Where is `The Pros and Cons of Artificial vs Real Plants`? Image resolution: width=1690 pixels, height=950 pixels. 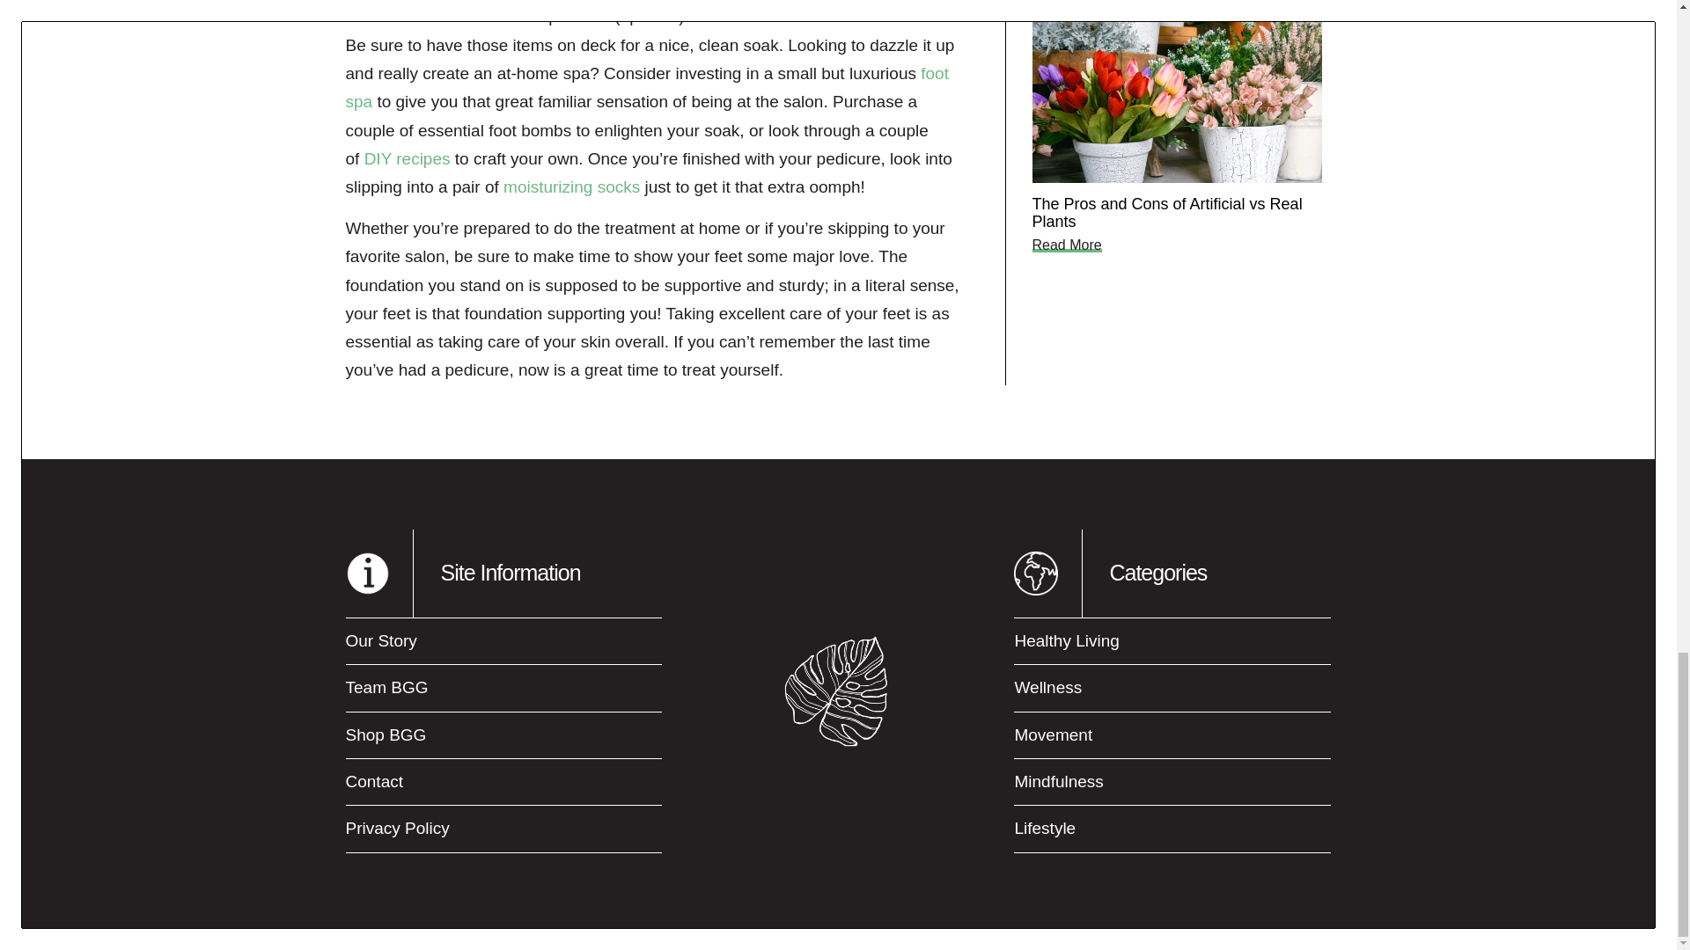
The Pros and Cons of Artificial vs Real Plants is located at coordinates (1165, 213).